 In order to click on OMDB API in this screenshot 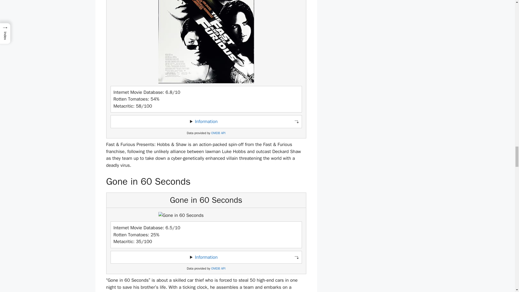, I will do `click(218, 132)`.